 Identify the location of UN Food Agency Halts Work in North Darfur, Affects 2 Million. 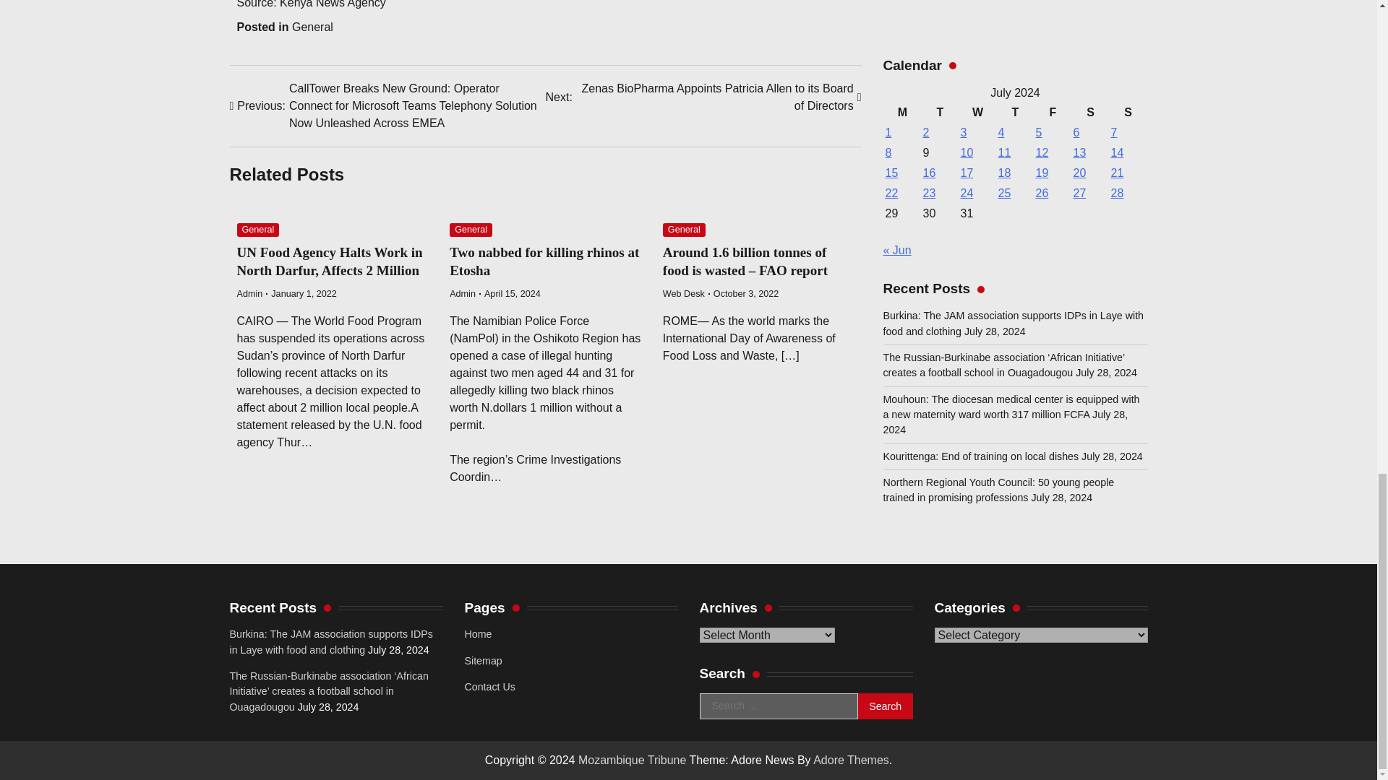
(330, 261).